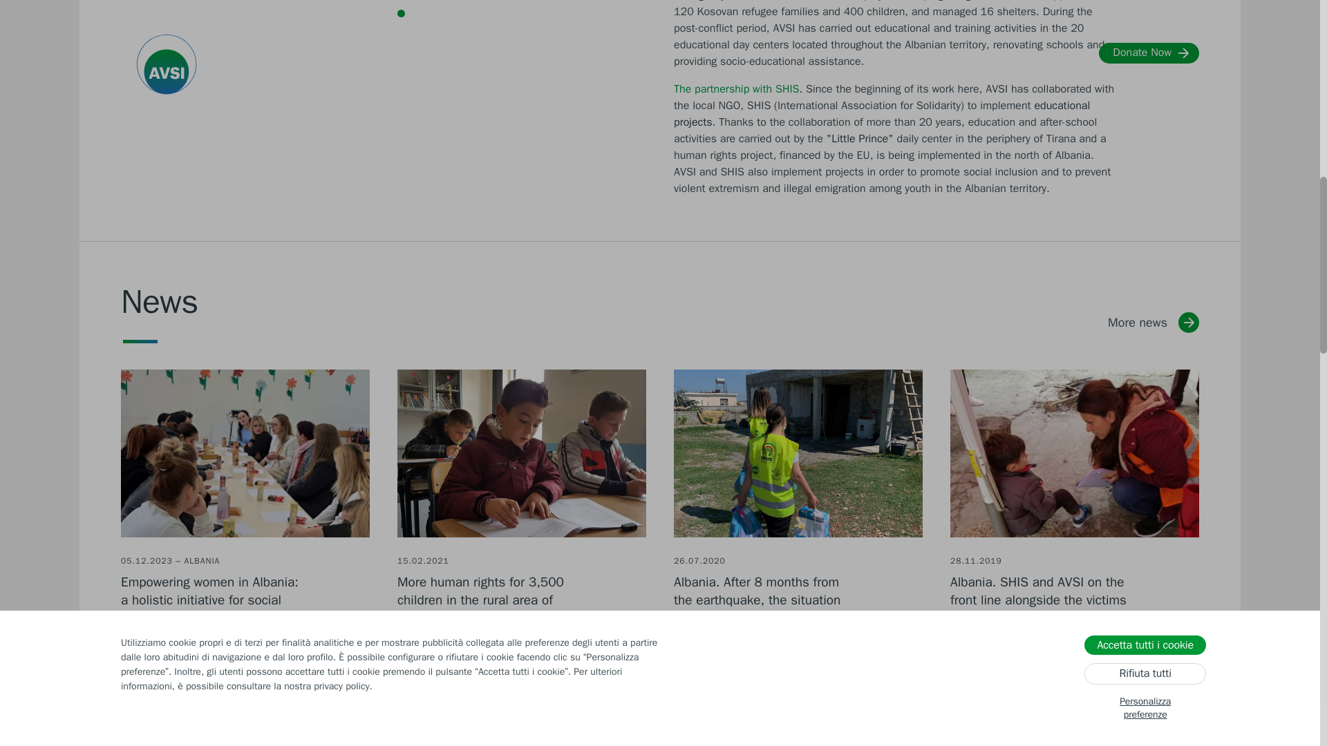 The image size is (1327, 746). What do you see at coordinates (1145, 51) in the screenshot?
I see `Accetta tutti i cookie` at bounding box center [1145, 51].